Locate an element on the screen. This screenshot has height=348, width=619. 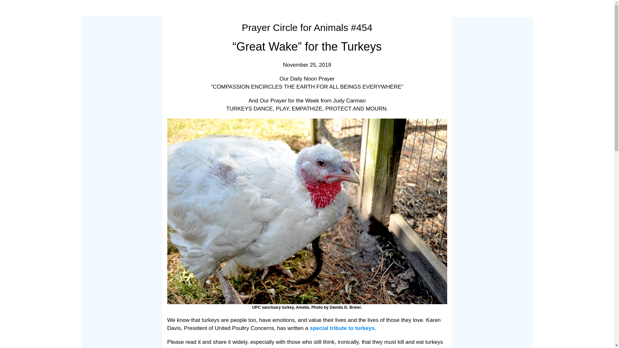
special tribute to turkeys is located at coordinates (342, 328).